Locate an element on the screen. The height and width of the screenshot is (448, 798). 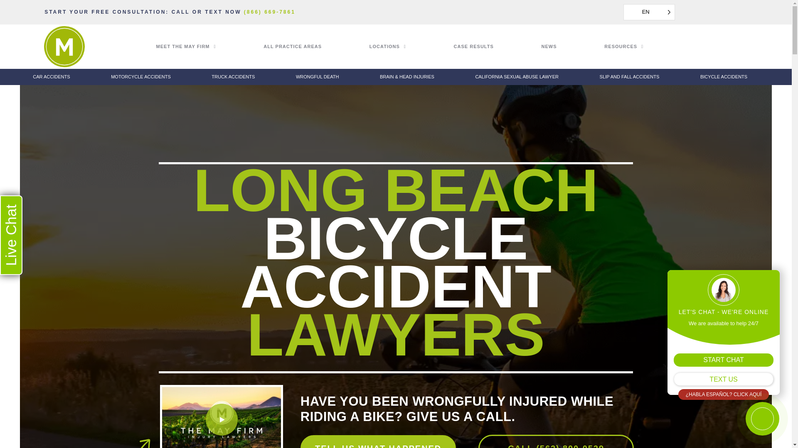
MEET THE MAY FIRM is located at coordinates (210, 46).